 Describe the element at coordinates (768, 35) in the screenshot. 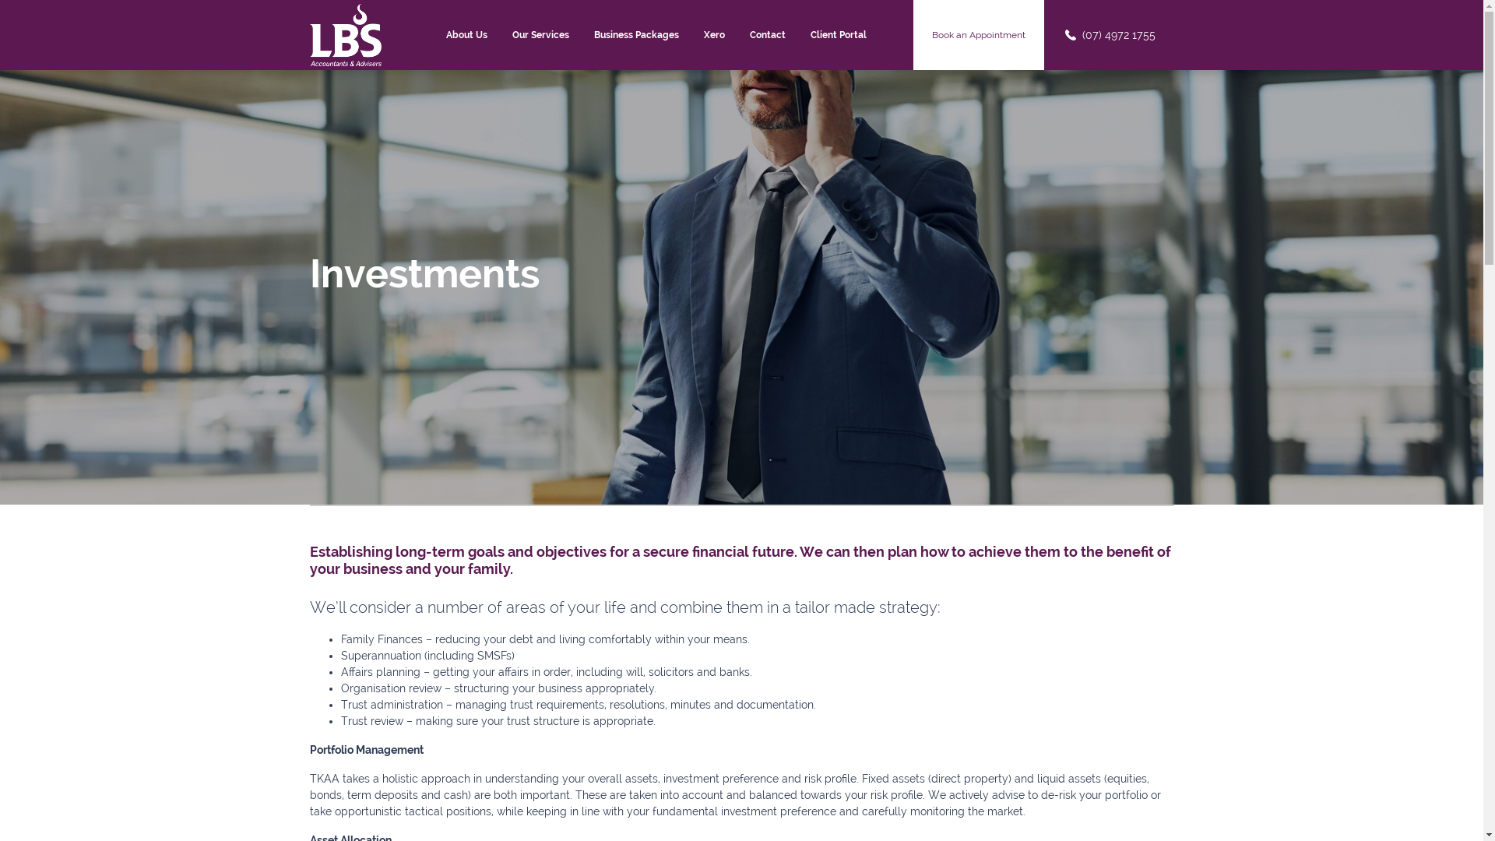

I see `Contact` at that location.